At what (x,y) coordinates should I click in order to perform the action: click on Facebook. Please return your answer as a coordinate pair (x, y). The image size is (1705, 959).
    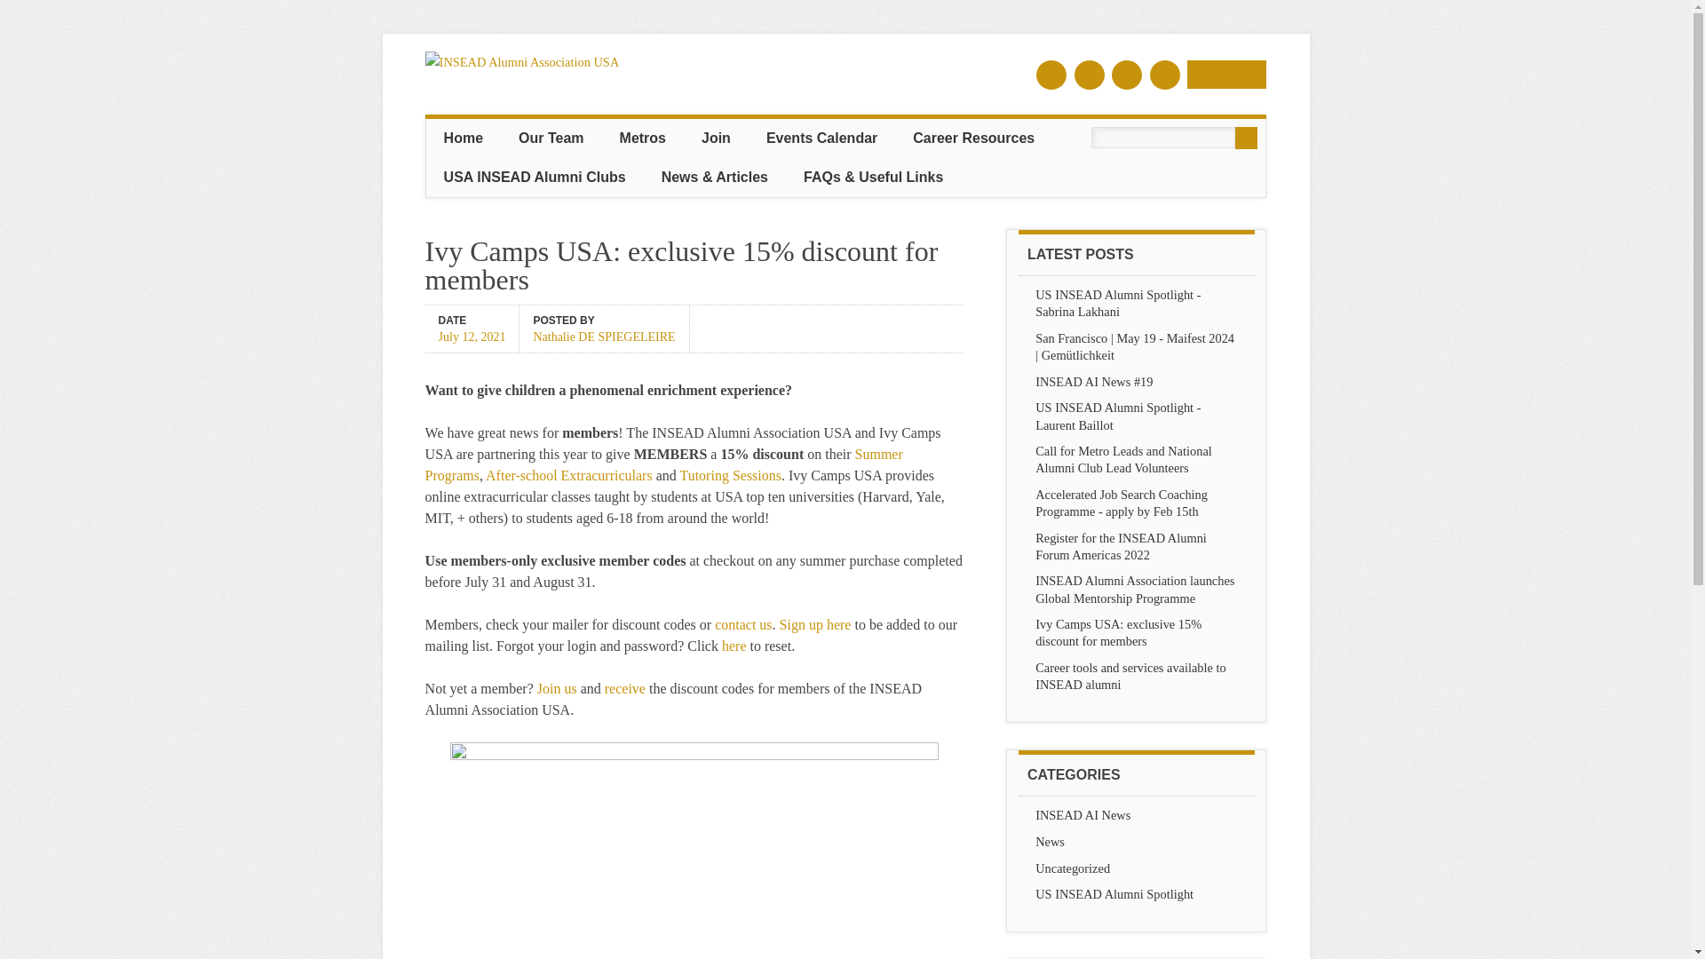
    Looking at the image, I should click on (1051, 75).